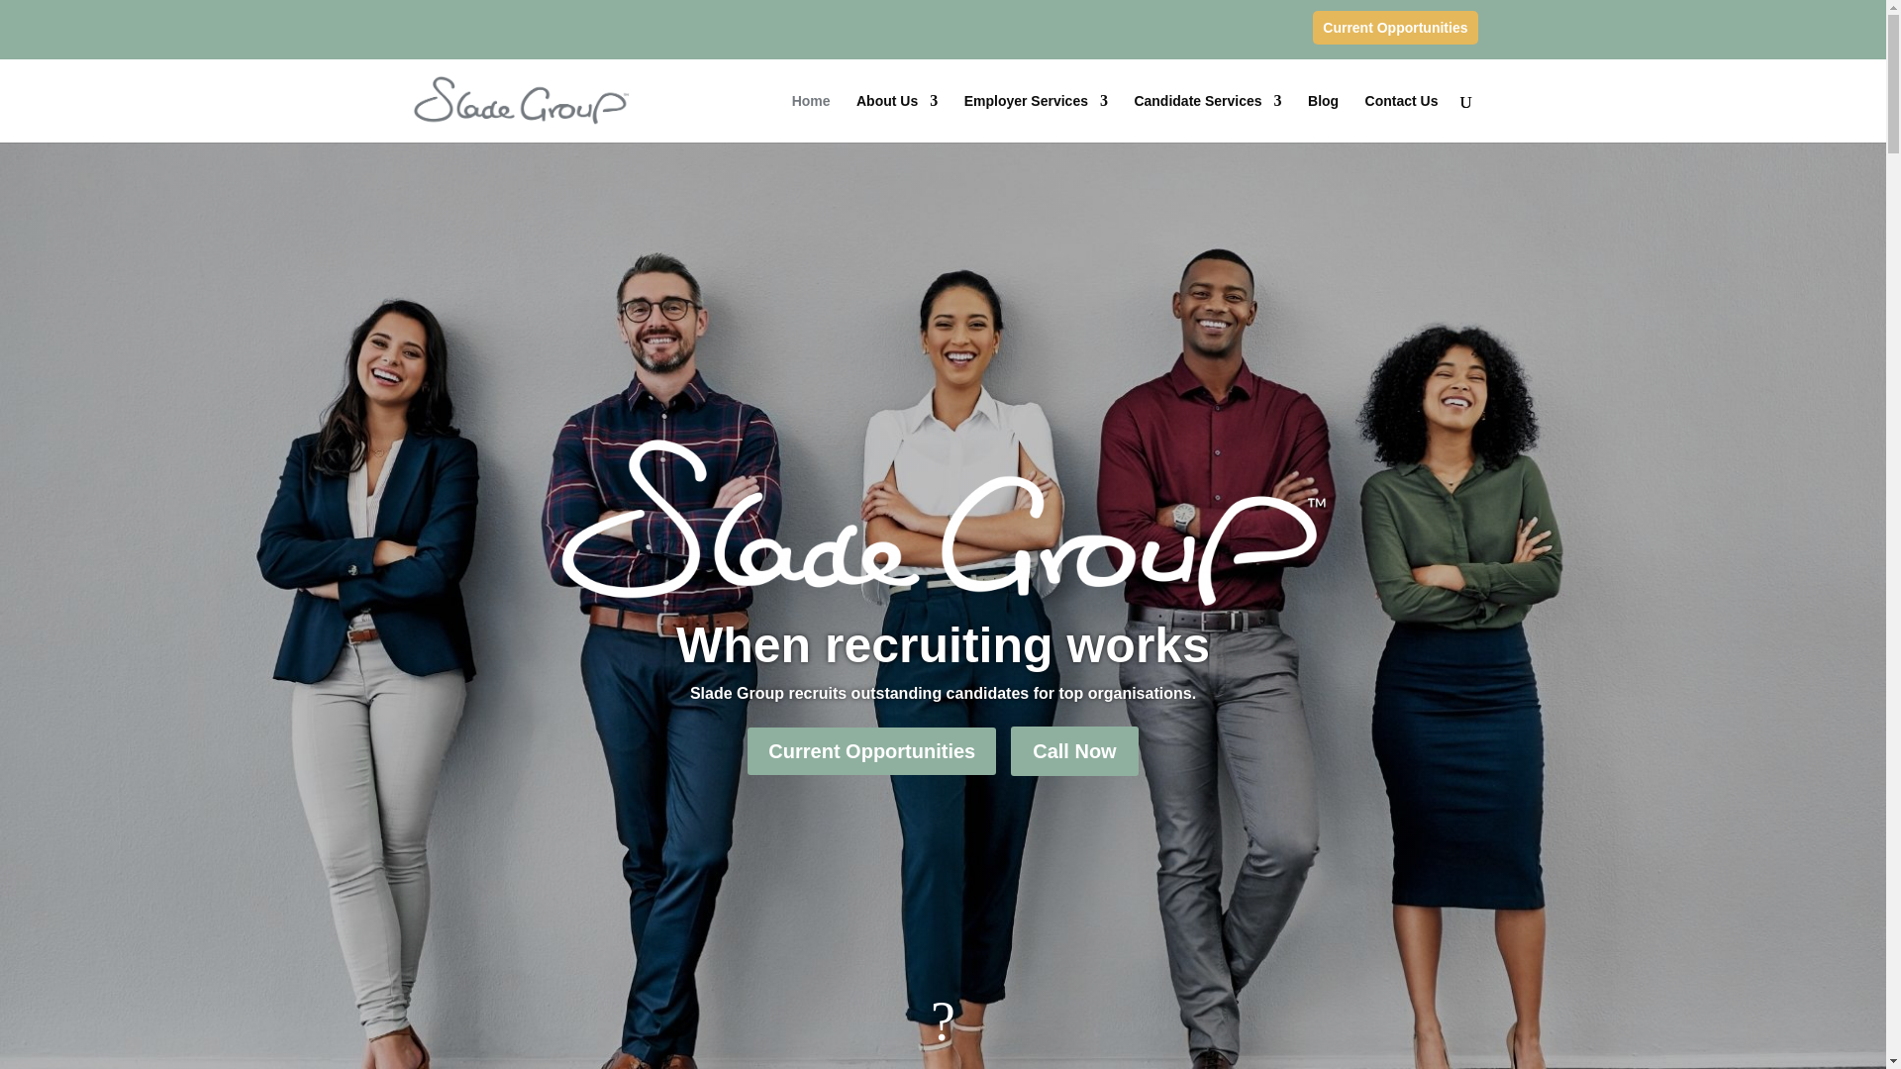  I want to click on About Us, so click(897, 117).